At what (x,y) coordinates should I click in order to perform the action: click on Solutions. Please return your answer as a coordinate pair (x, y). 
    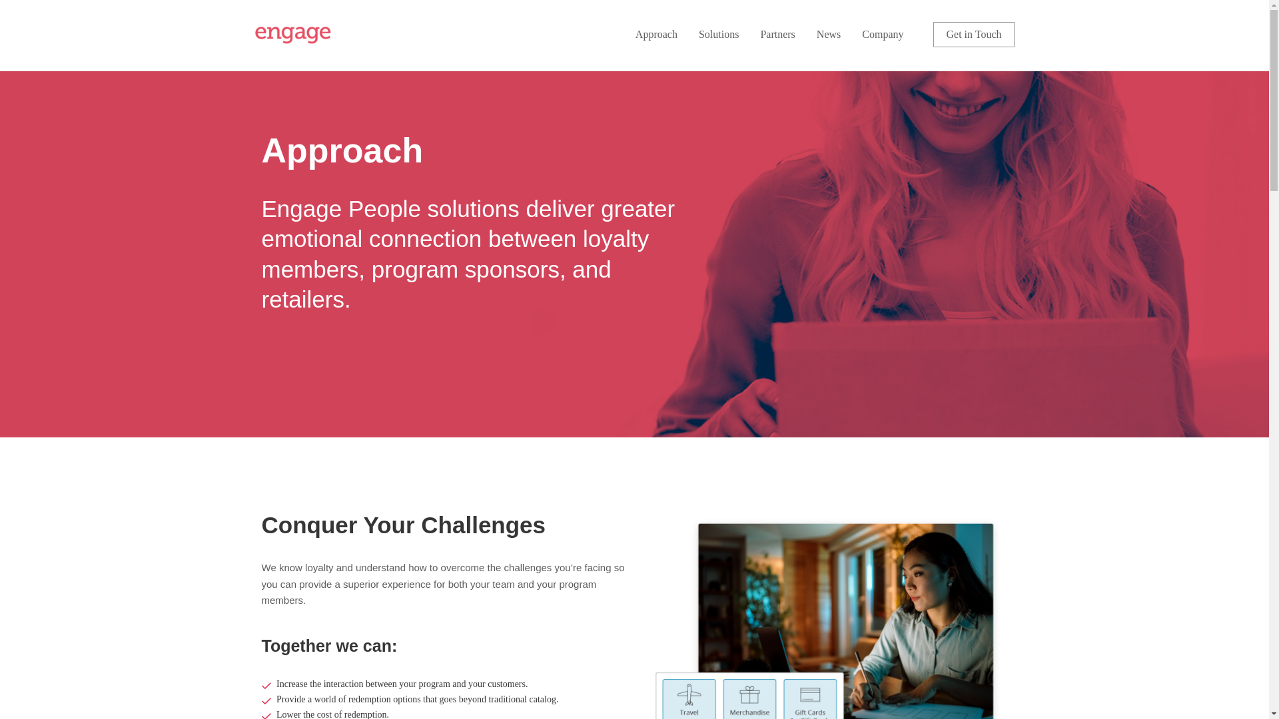
    Looking at the image, I should click on (718, 35).